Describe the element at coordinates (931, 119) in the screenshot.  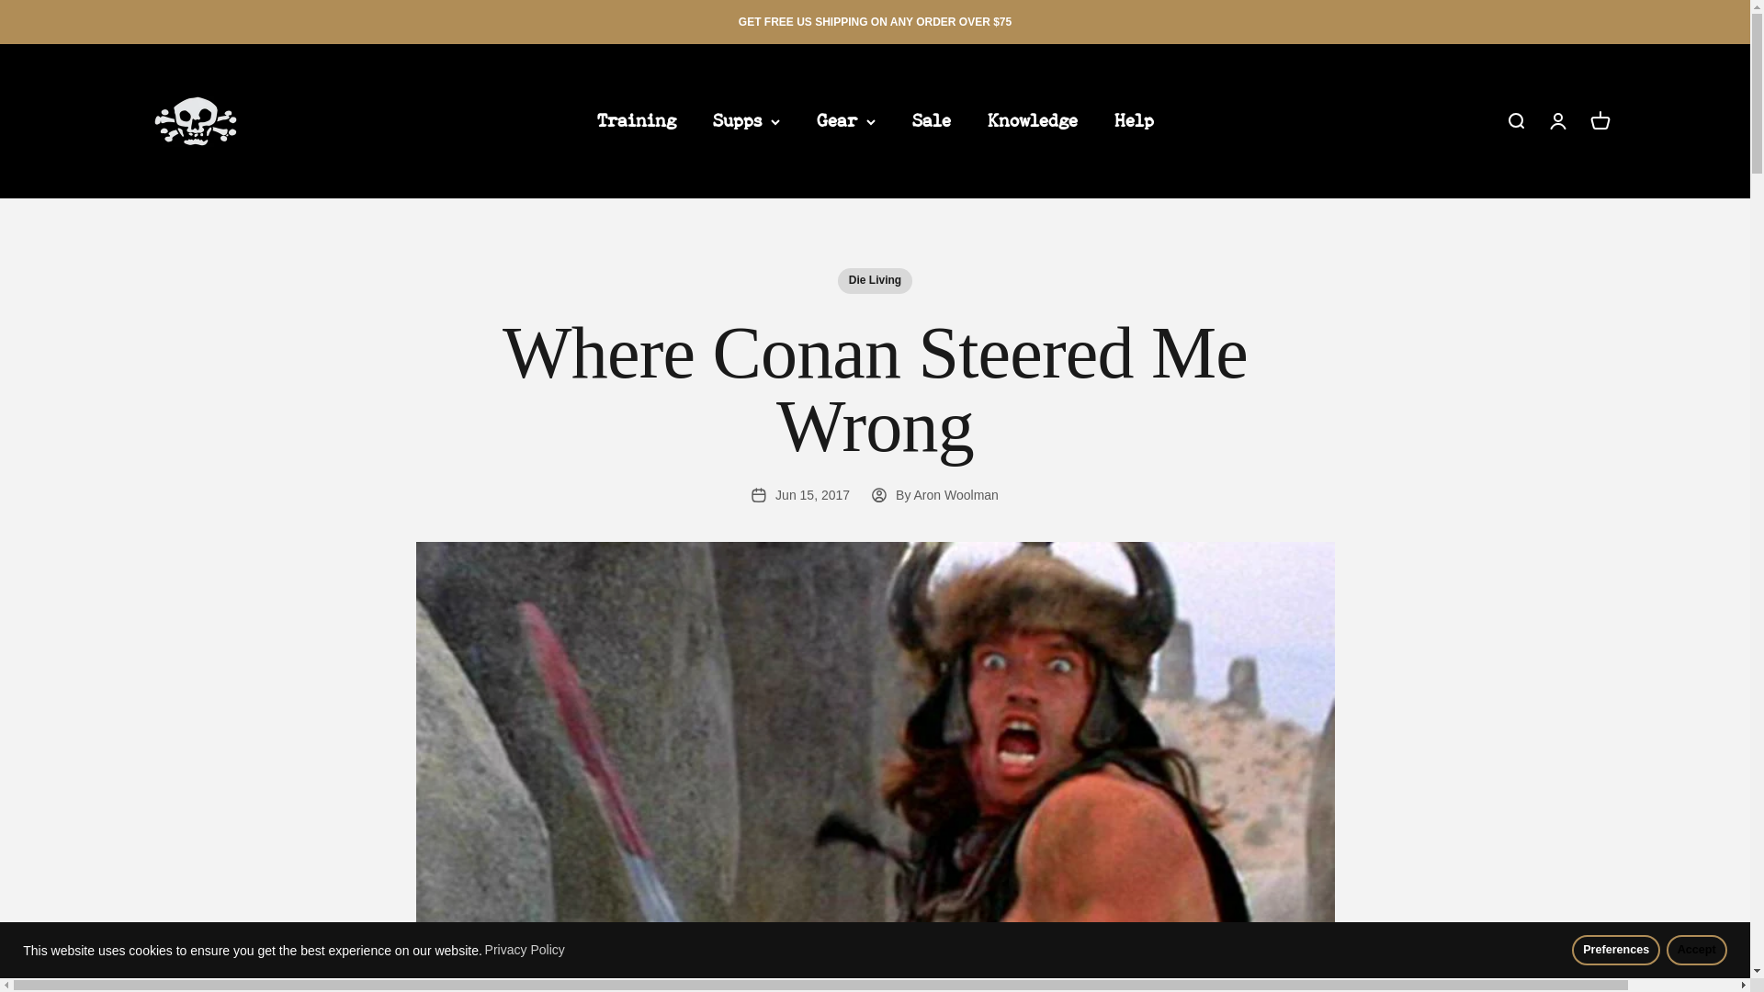
I see `Sale` at that location.